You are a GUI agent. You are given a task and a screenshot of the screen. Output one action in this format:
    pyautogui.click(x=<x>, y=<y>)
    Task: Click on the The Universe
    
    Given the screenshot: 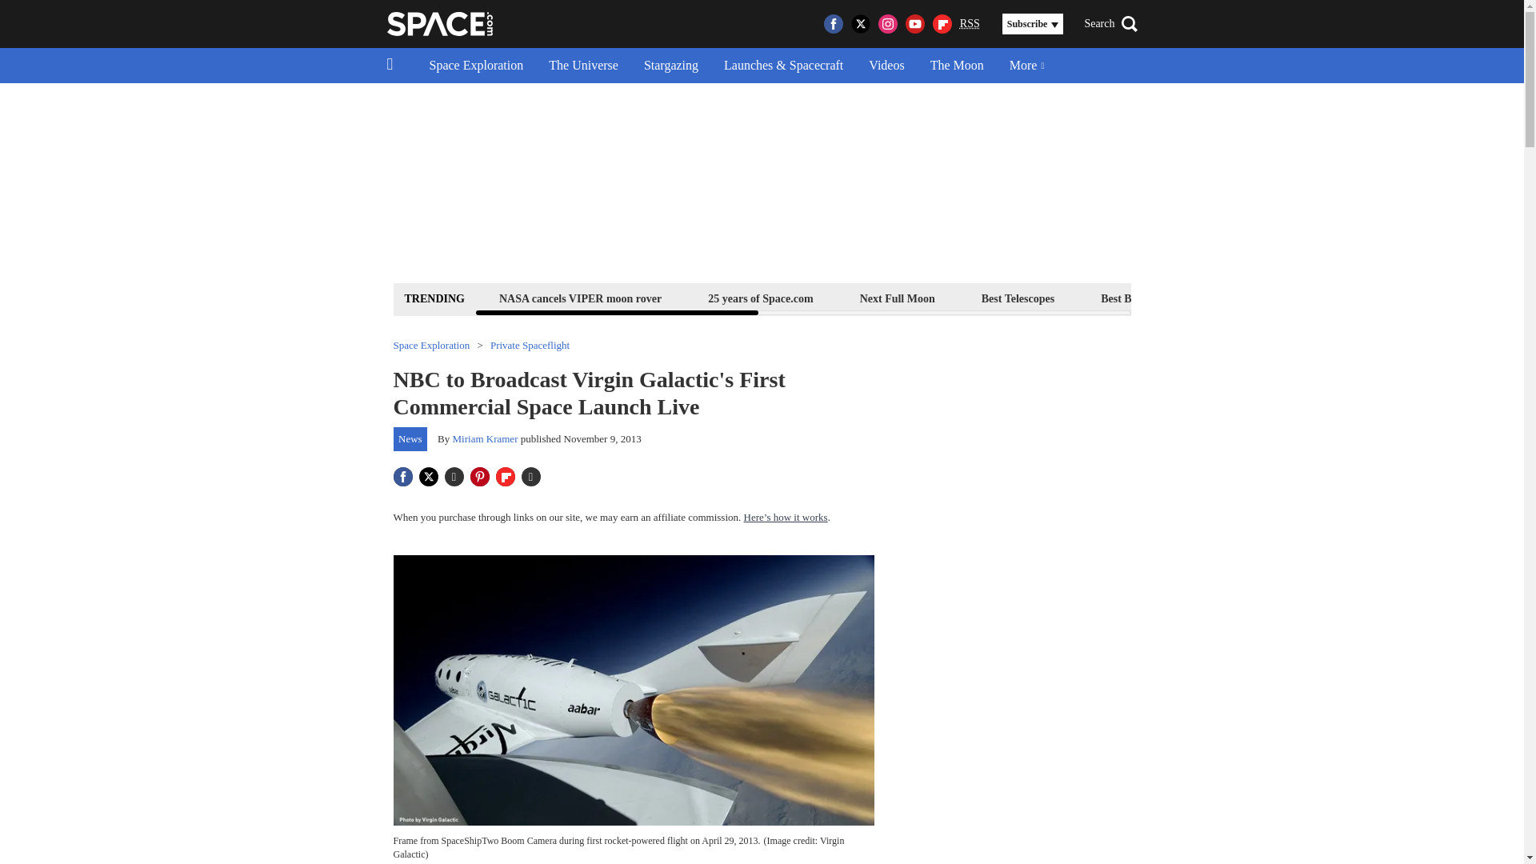 What is the action you would take?
    pyautogui.click(x=584, y=66)
    